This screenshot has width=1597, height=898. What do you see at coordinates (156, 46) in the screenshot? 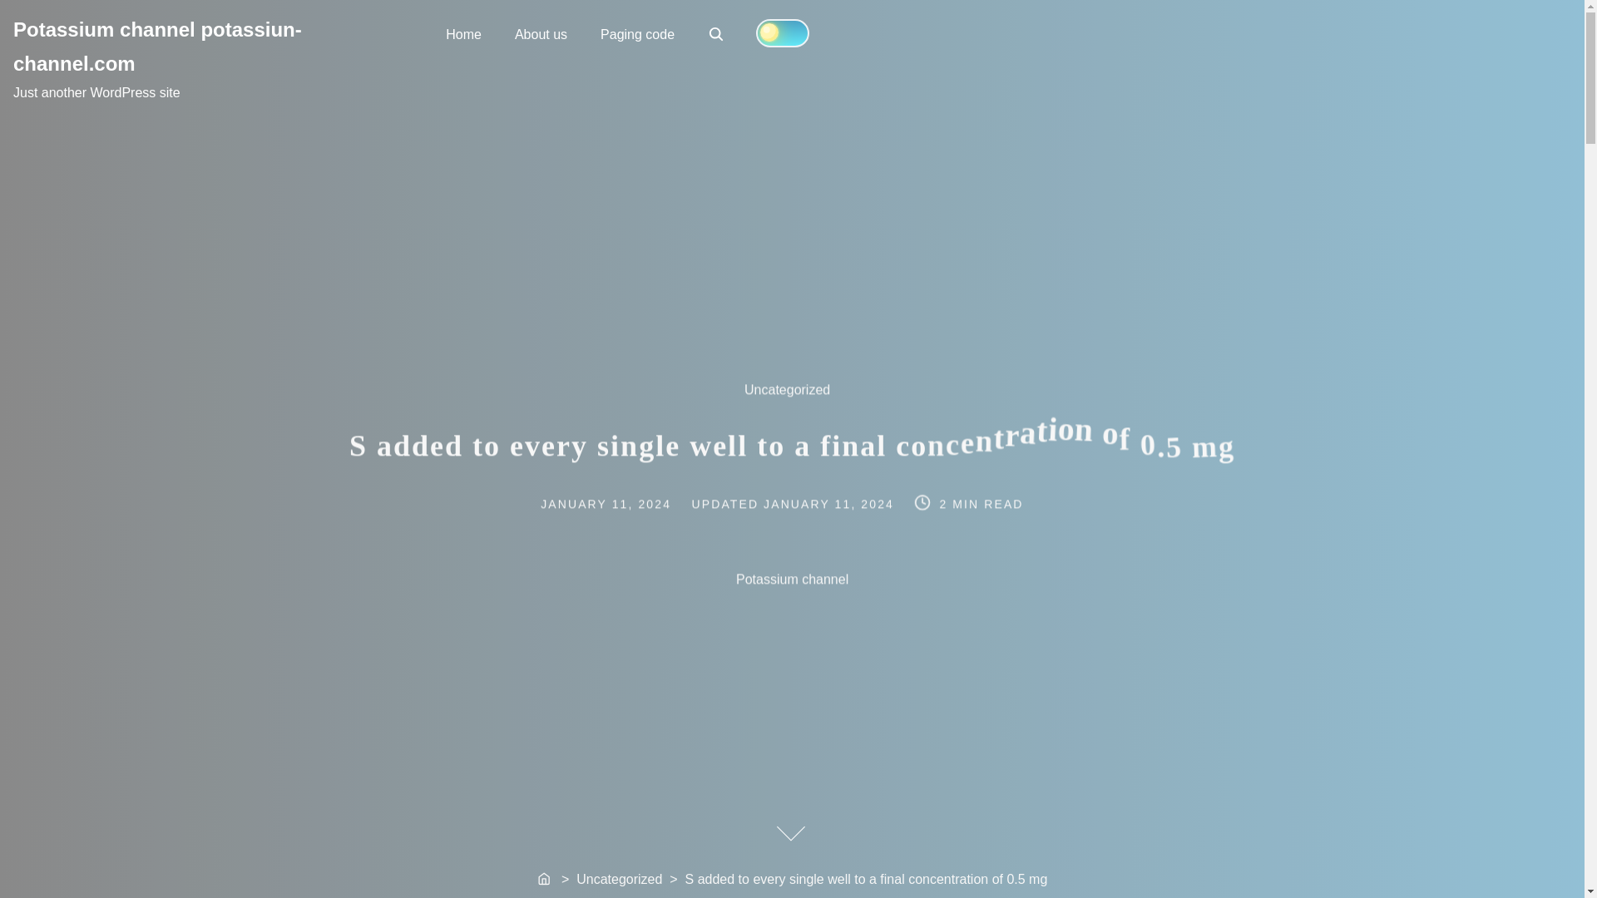
I see `Home` at bounding box center [156, 46].